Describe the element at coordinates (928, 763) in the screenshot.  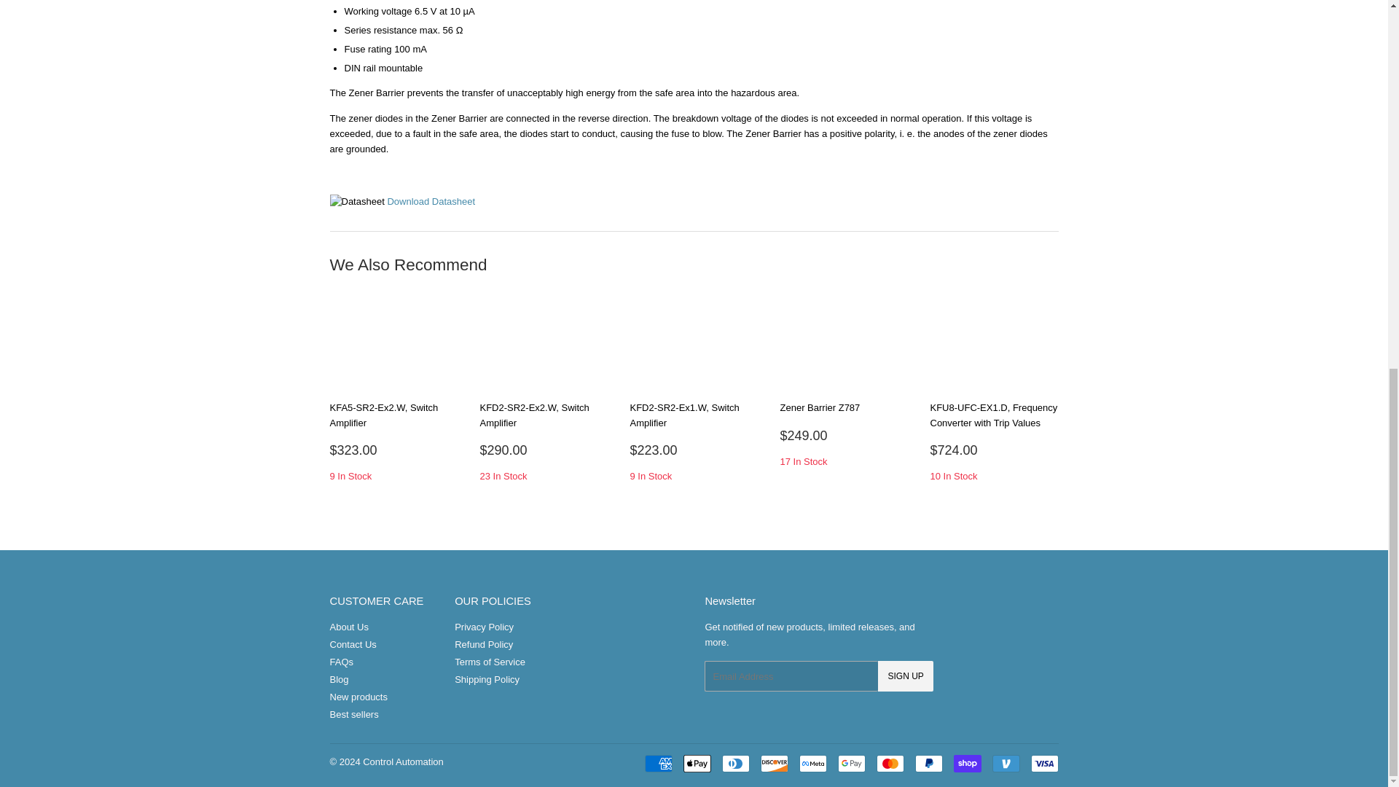
I see `PayPal` at that location.